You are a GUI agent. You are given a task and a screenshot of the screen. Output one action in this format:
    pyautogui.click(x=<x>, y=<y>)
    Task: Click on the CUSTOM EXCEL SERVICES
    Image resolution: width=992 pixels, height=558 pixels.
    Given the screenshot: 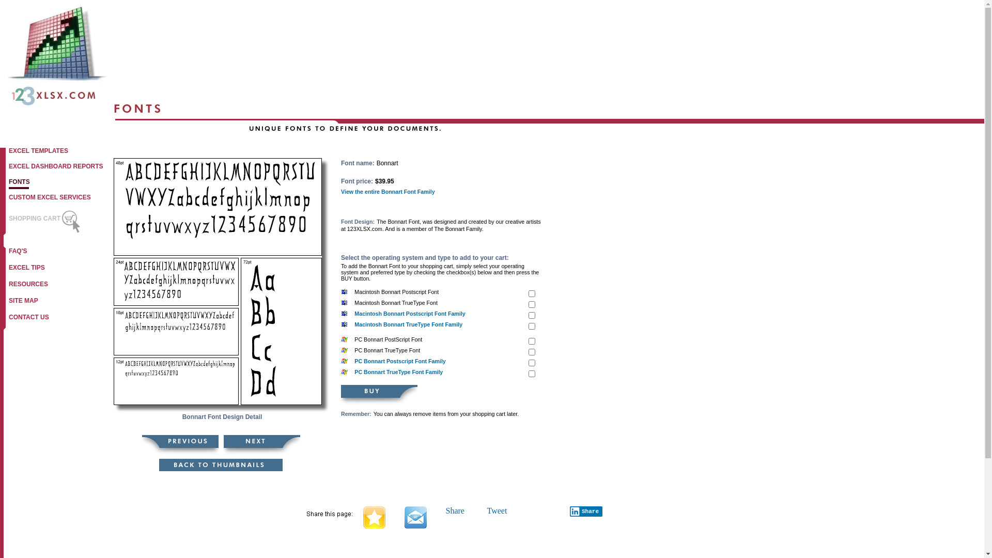 What is the action you would take?
    pyautogui.click(x=49, y=199)
    